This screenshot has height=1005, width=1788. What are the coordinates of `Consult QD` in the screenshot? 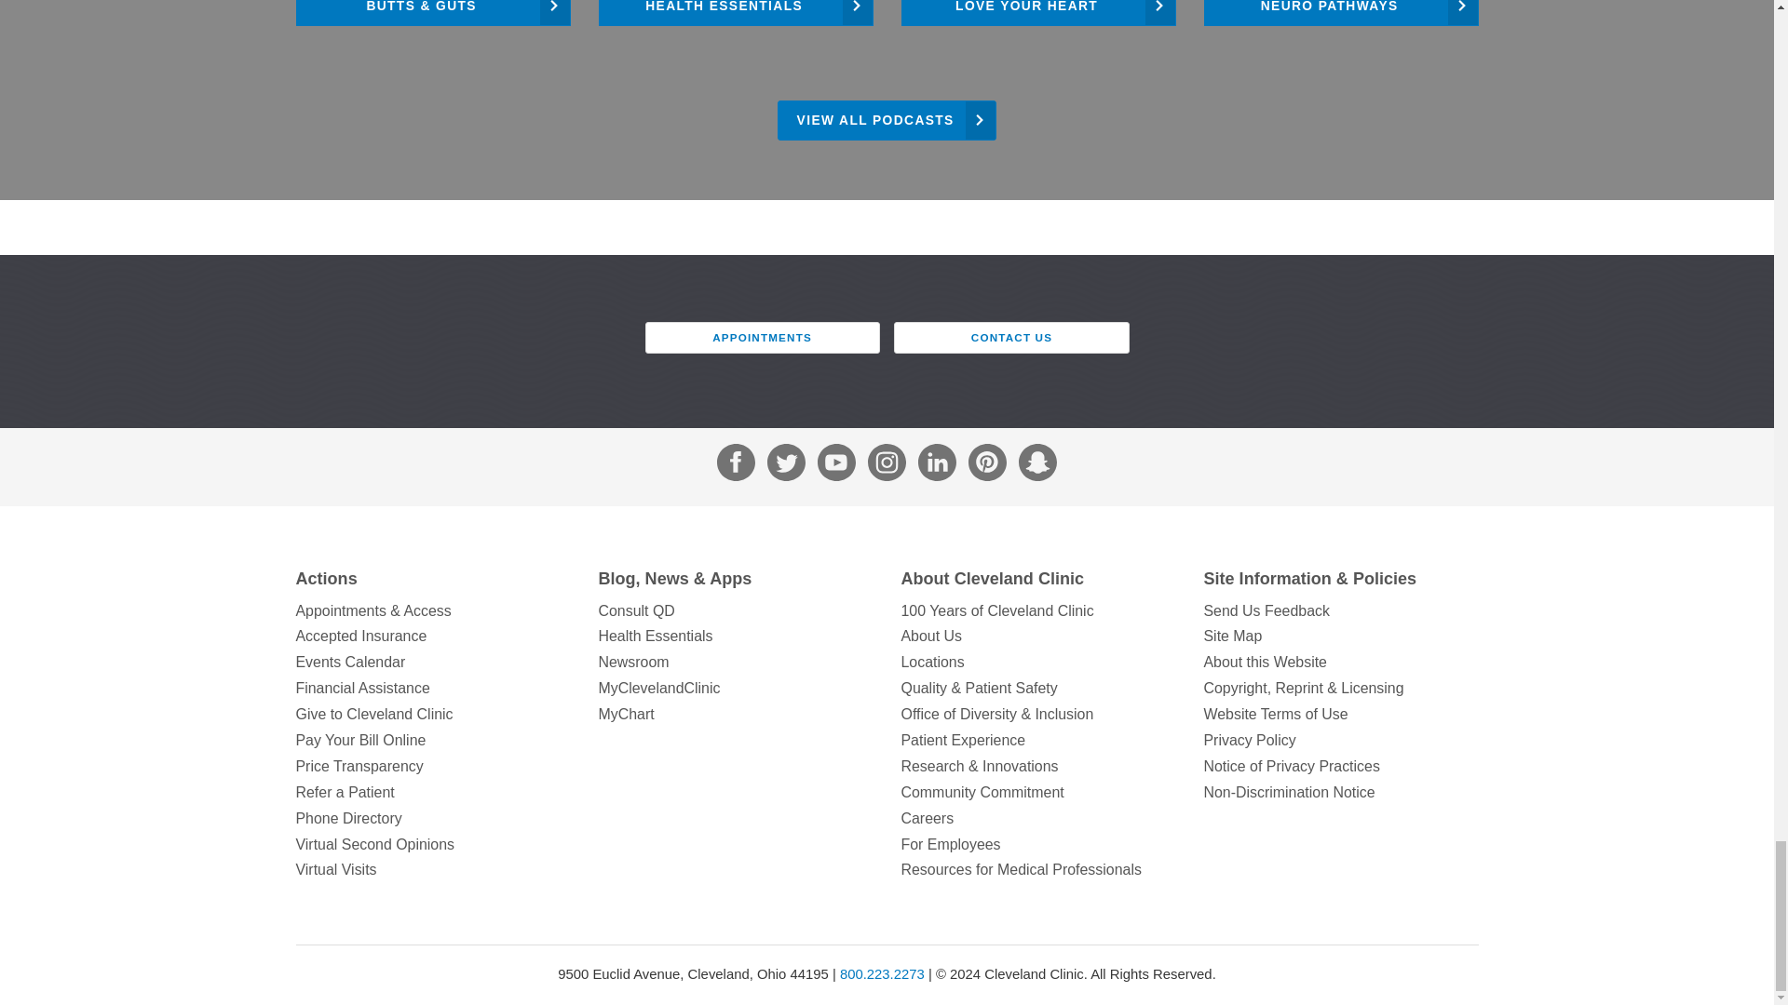 It's located at (734, 610).